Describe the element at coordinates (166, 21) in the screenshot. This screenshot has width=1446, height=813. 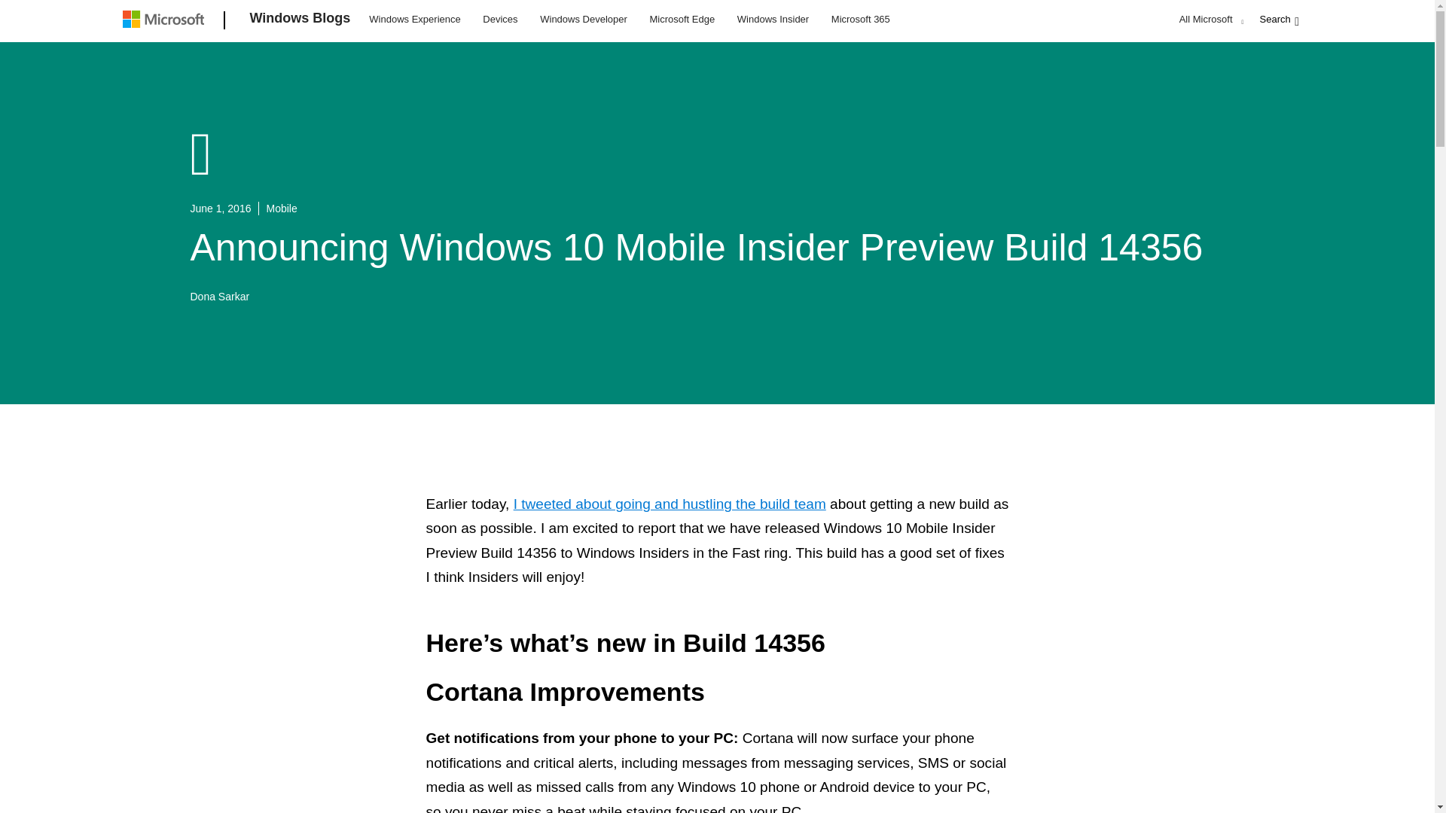
I see `Microsoft` at that location.